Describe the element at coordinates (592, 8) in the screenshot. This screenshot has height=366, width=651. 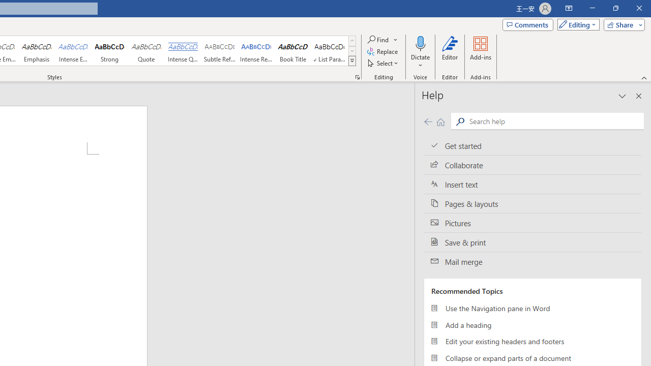
I see `Minimize` at that location.